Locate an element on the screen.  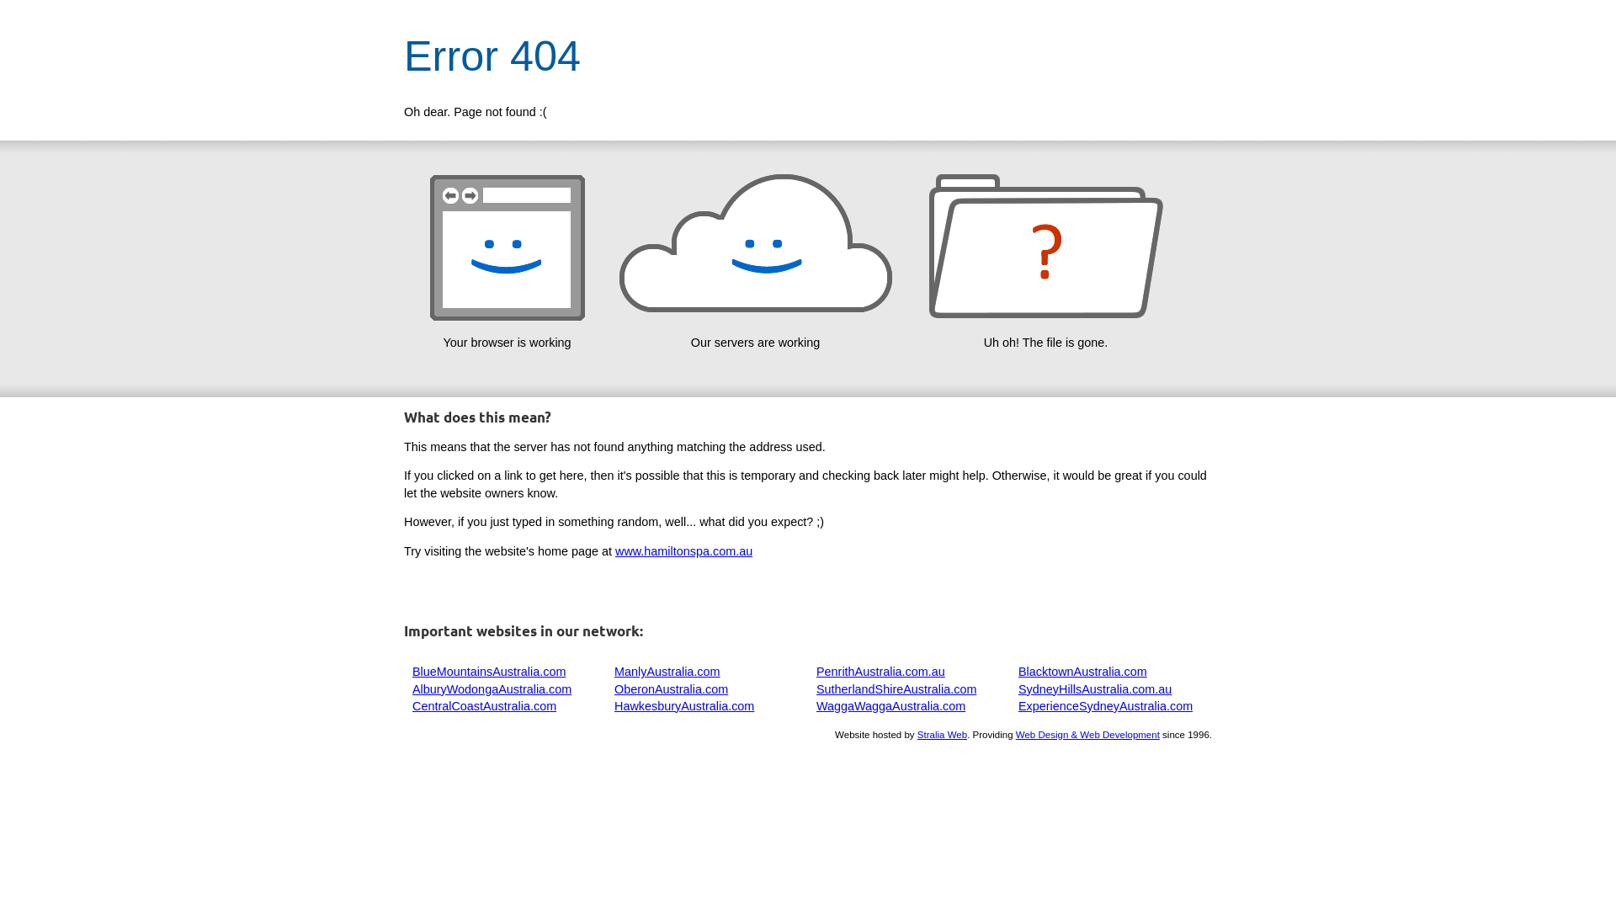
SutherlandShireAustralia.com is located at coordinates (896, 689).